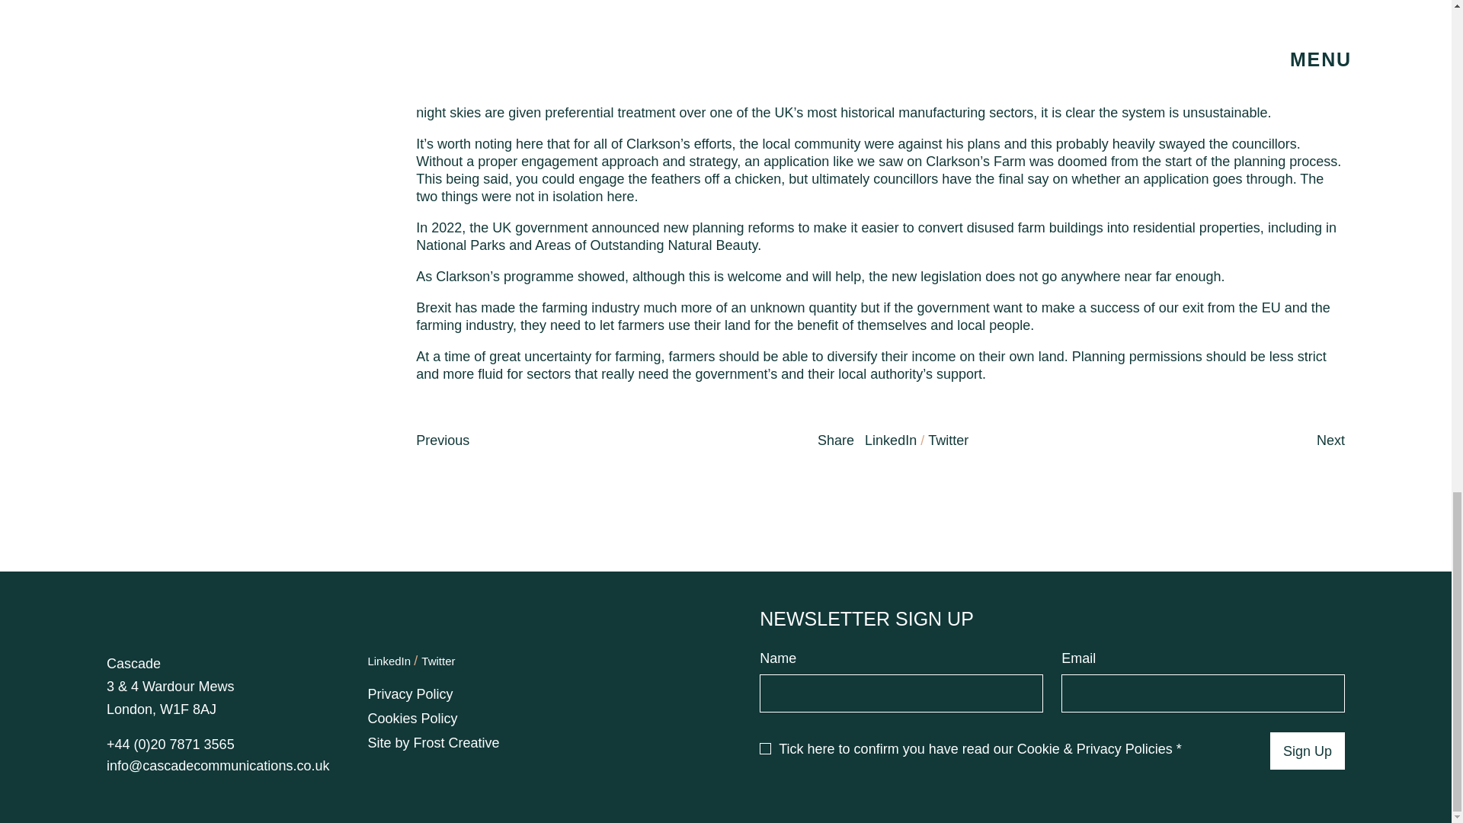 The height and width of the screenshot is (823, 1463). What do you see at coordinates (890, 440) in the screenshot?
I see `LinkedIn` at bounding box center [890, 440].